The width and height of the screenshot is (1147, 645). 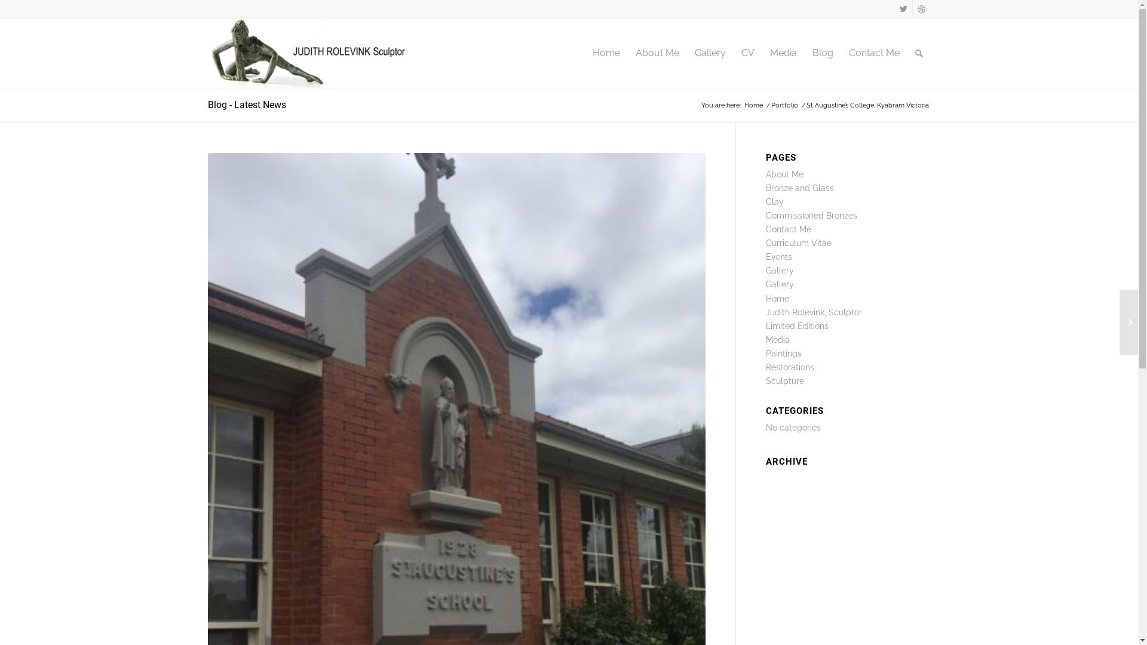 What do you see at coordinates (789, 229) in the screenshot?
I see `Contact Me` at bounding box center [789, 229].